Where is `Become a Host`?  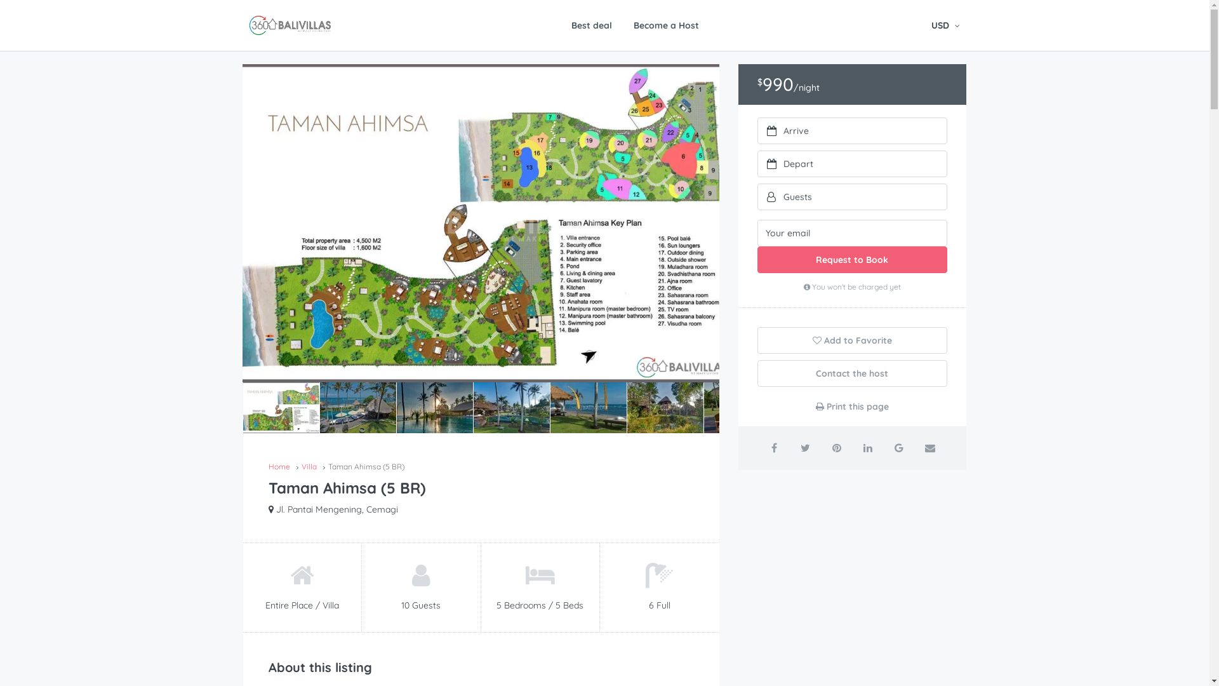 Become a Host is located at coordinates (667, 25).